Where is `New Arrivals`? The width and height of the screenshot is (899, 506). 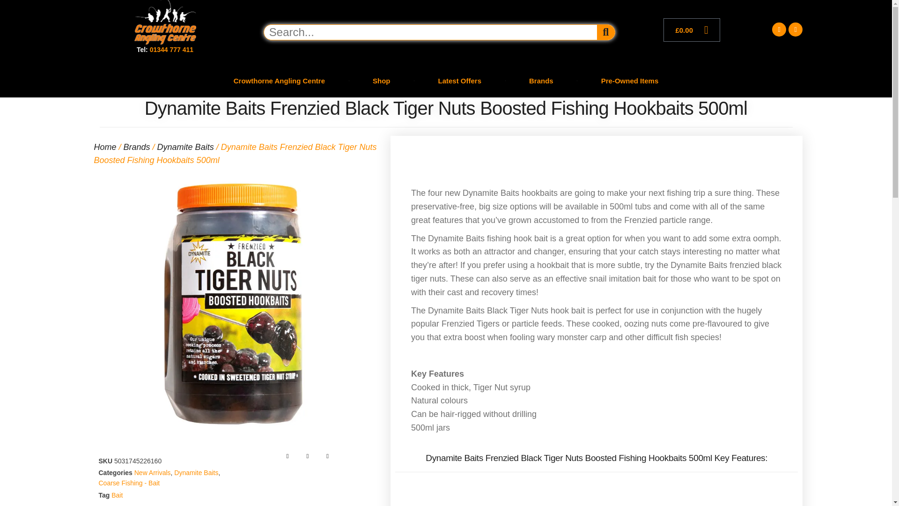 New Arrivals is located at coordinates (152, 473).